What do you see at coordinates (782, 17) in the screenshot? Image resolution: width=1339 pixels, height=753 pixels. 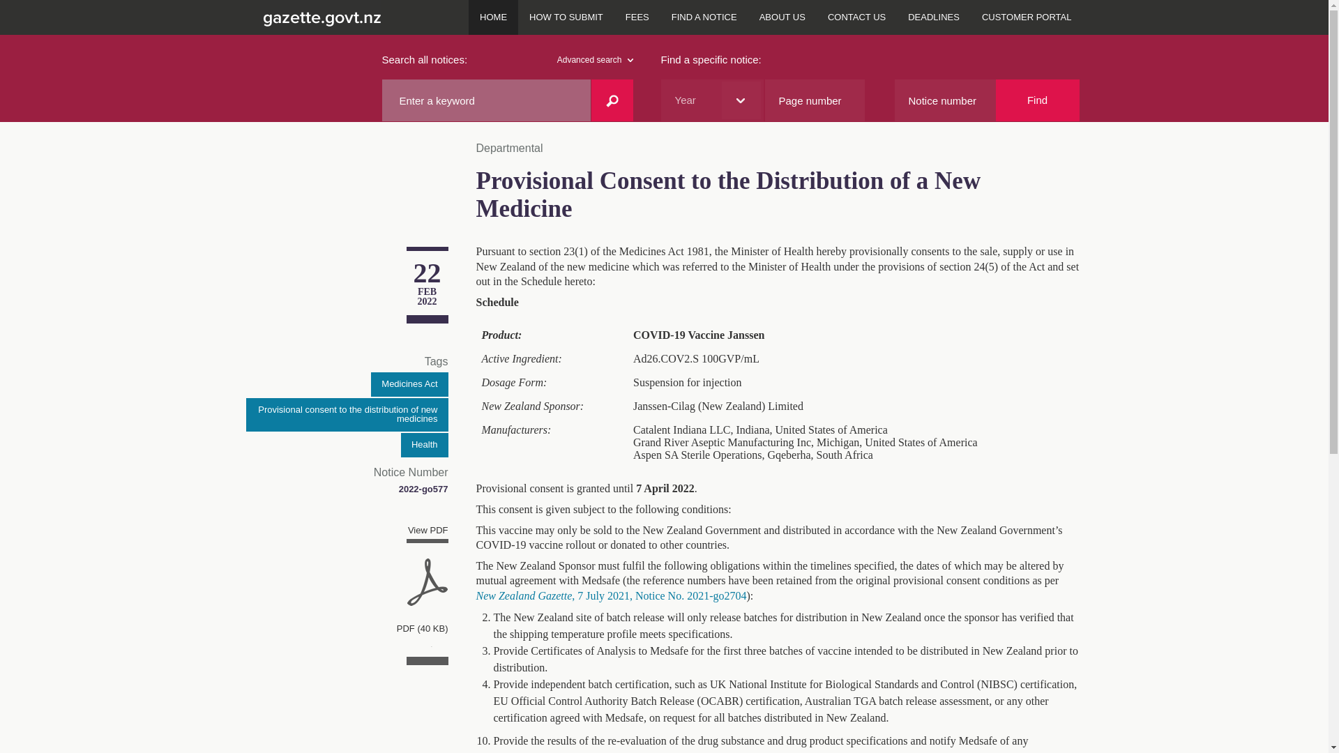 I see `ABOUT US` at bounding box center [782, 17].